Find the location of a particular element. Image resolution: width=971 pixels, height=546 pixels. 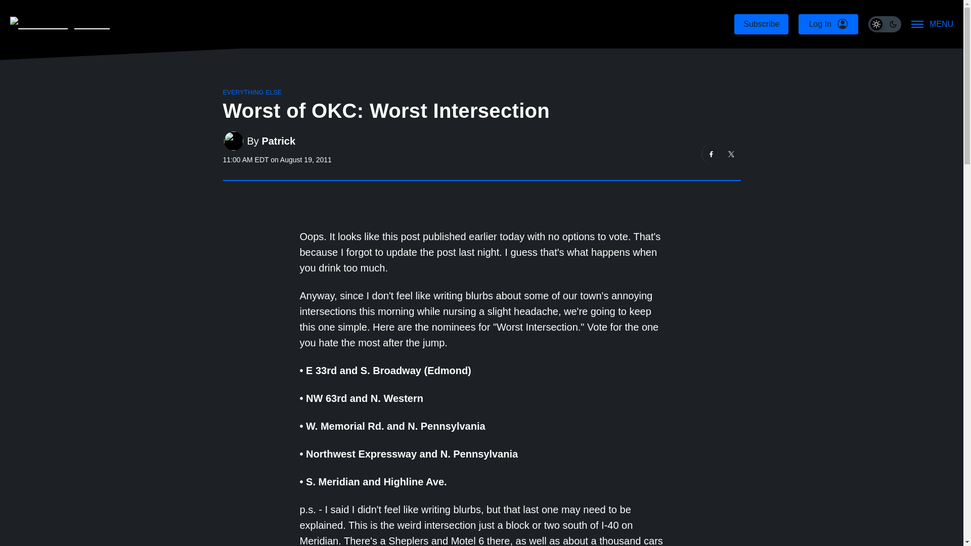

EVERYTHING ELSE is located at coordinates (252, 93).